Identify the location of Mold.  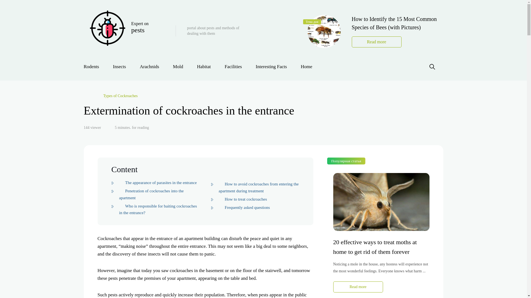
(233, 66).